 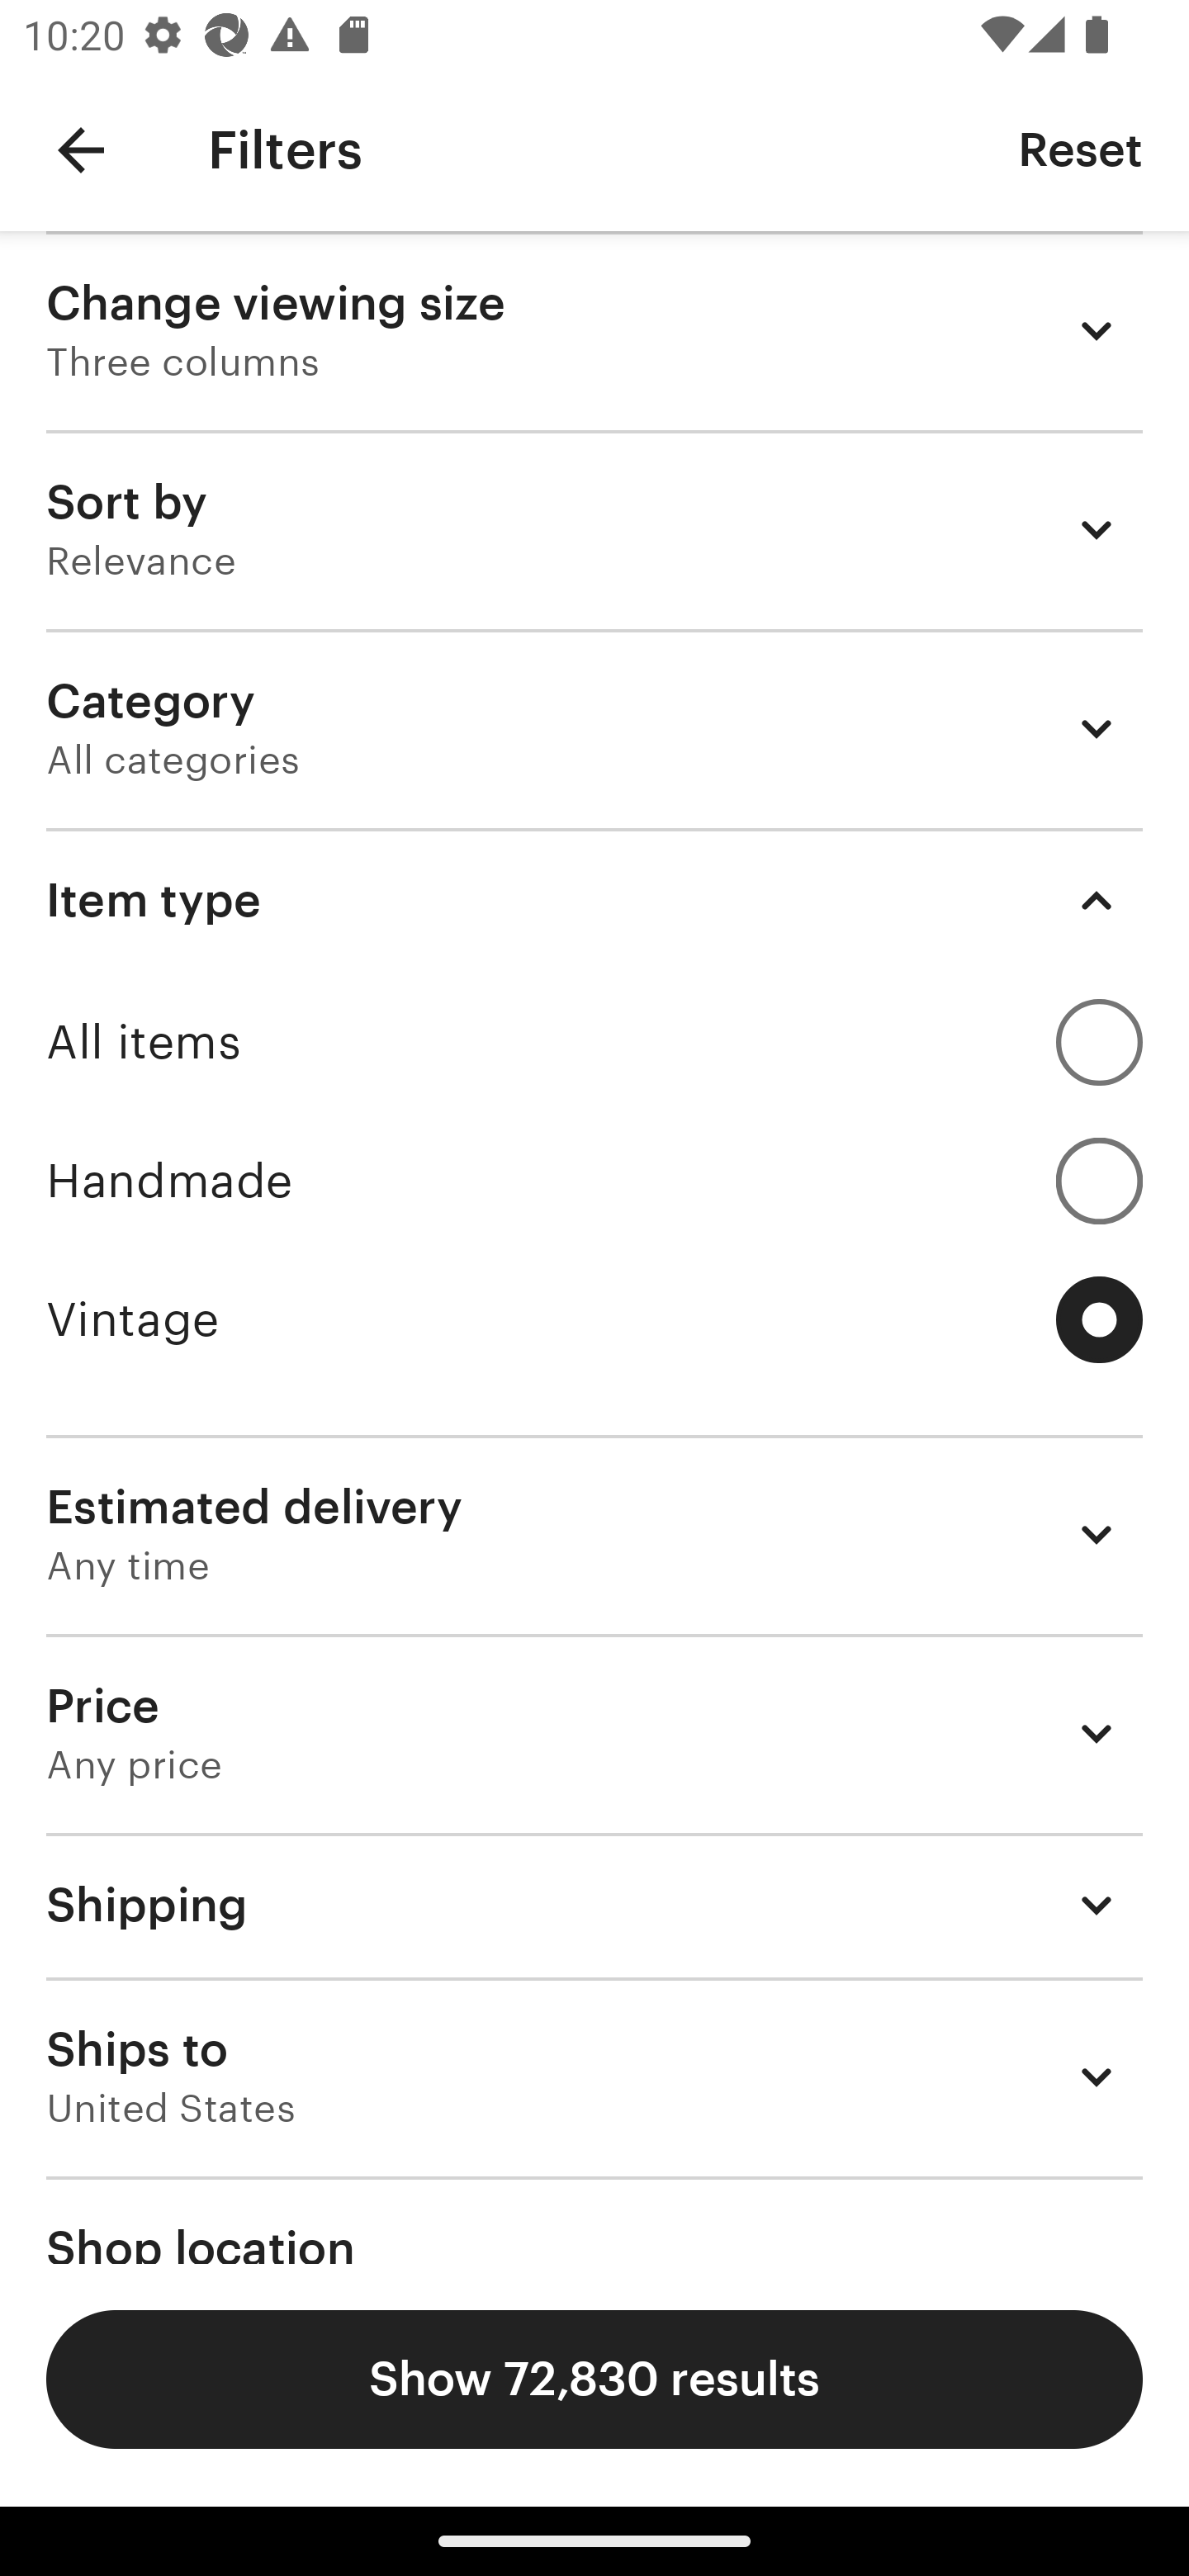 I want to click on Navigate up, so click(x=81, y=150).